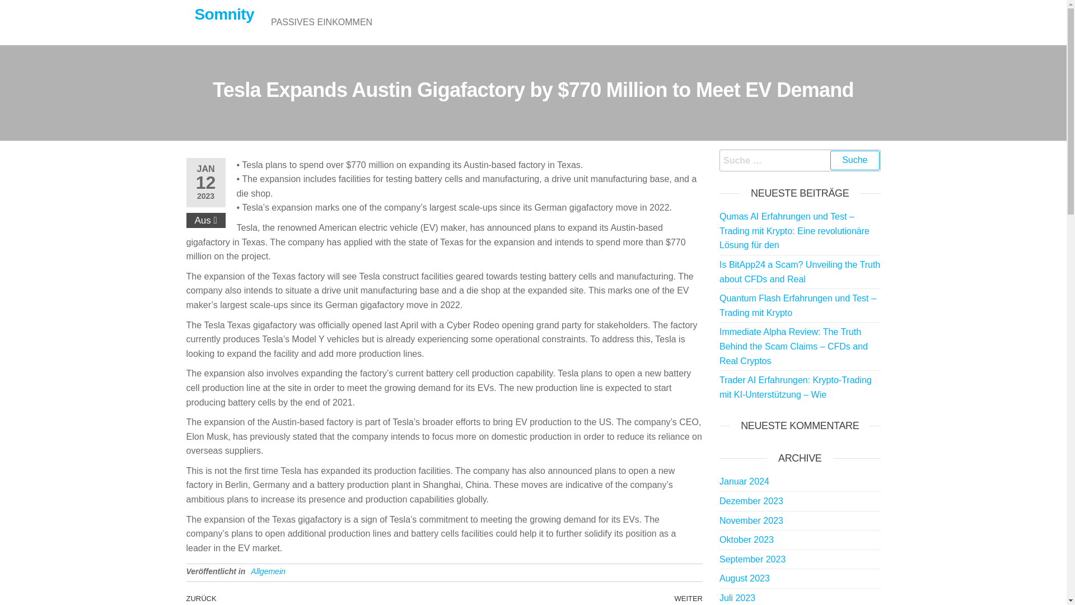 Image resolution: width=1075 pixels, height=605 pixels. I want to click on Somnity, so click(225, 14).